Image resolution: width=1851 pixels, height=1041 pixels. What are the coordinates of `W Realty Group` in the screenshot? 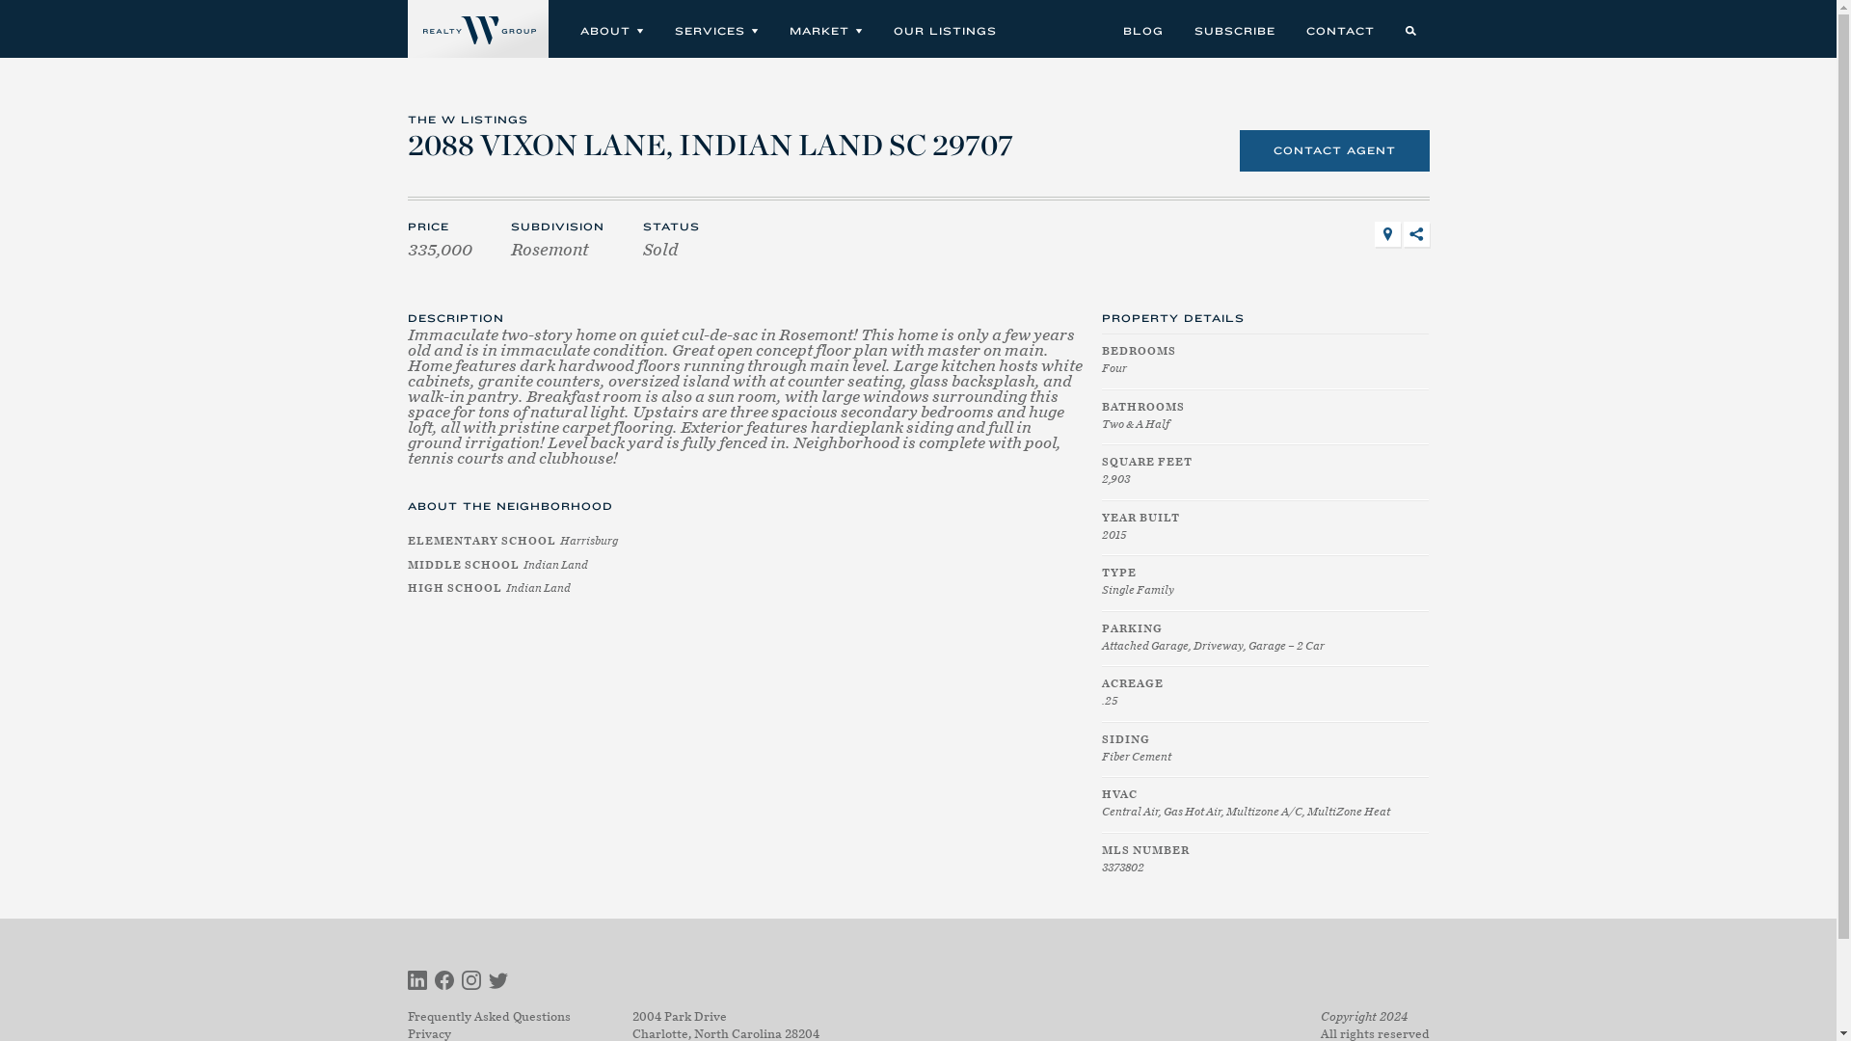 It's located at (477, 29).